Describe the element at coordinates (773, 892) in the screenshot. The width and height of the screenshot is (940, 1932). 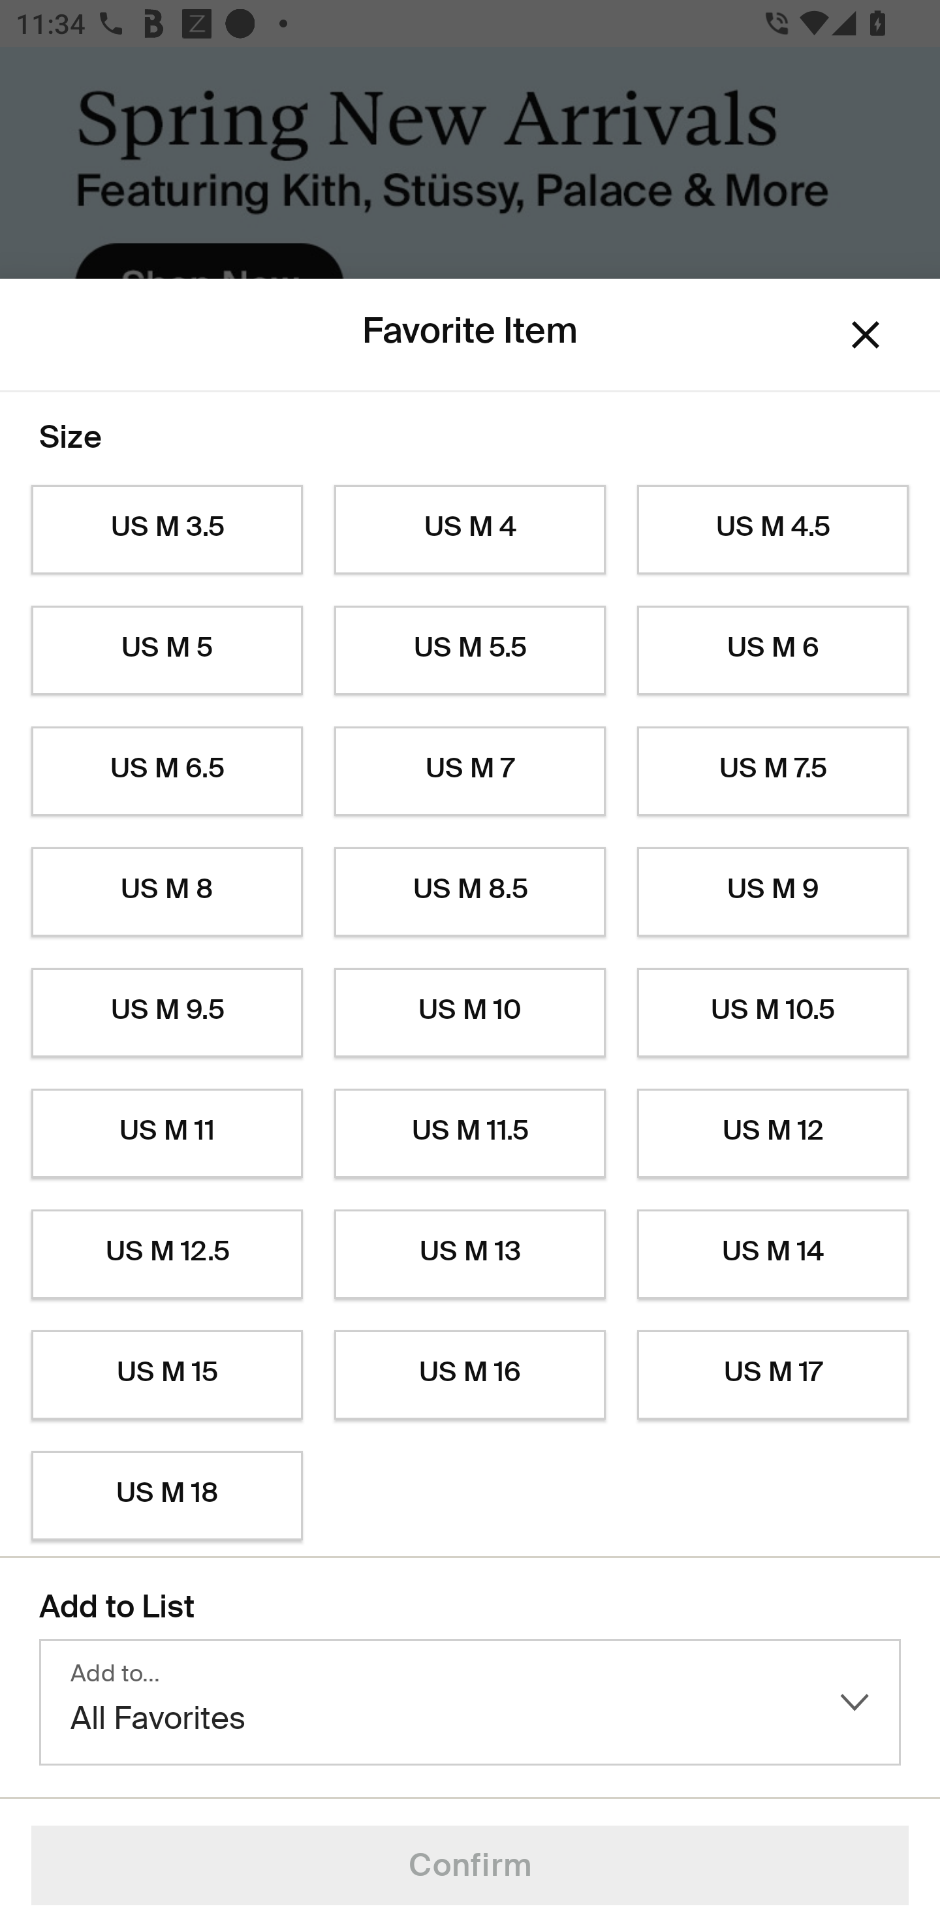
I see `US M 9` at that location.